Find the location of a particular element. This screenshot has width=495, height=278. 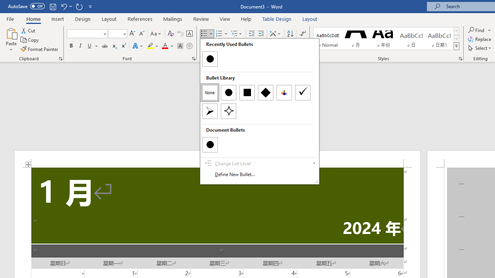

Insert is located at coordinates (58, 19).